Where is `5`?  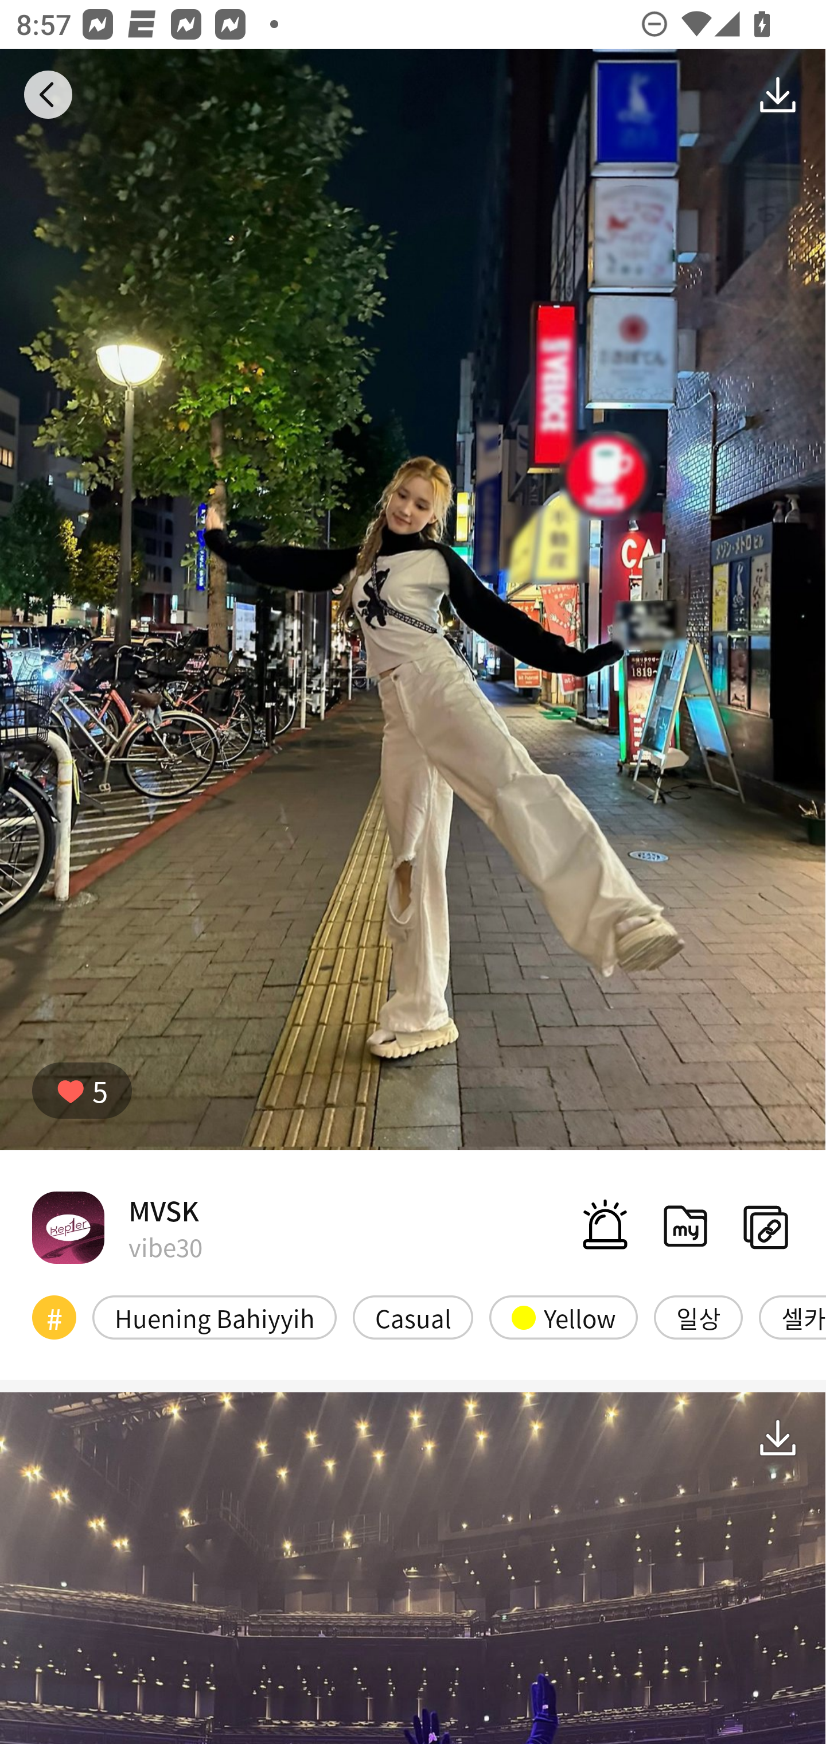 5 is located at coordinates (82, 1091).